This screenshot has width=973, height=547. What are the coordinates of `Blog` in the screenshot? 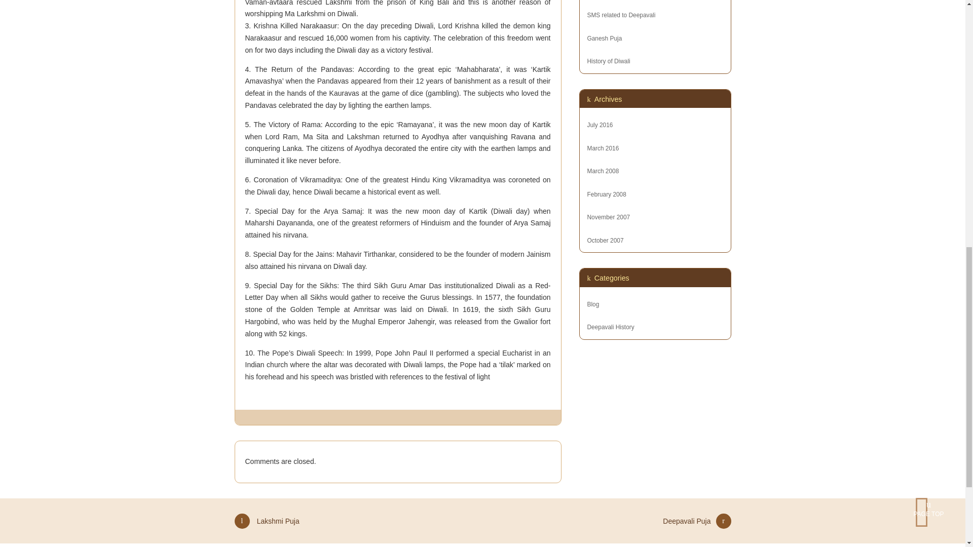 It's located at (593, 304).